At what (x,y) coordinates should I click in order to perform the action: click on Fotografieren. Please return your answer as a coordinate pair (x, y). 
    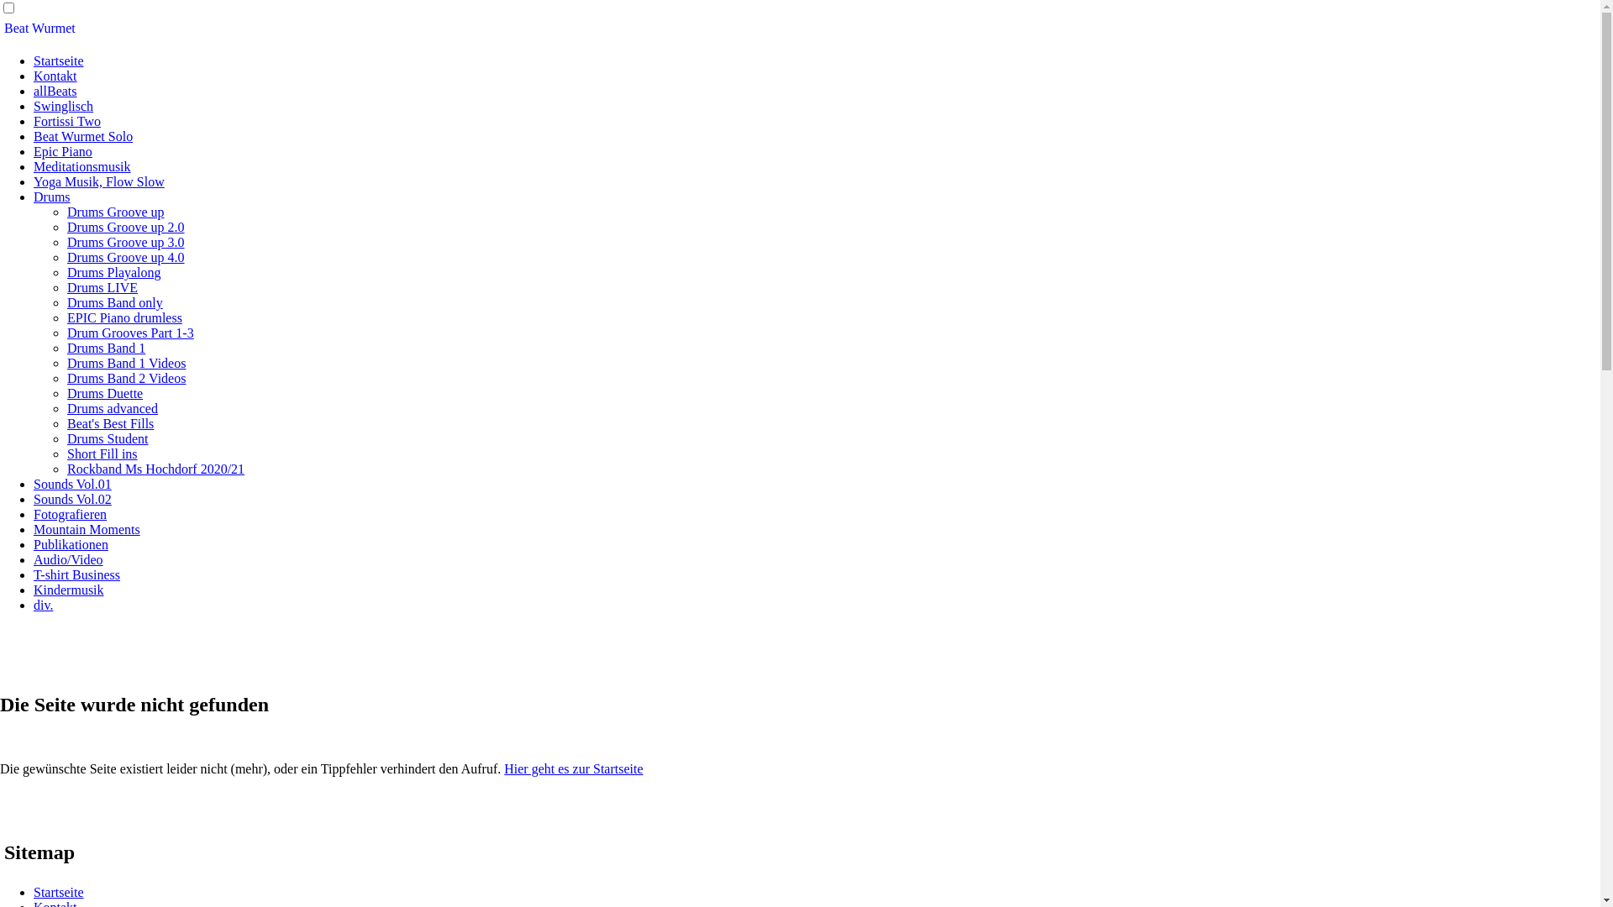
    Looking at the image, I should click on (71, 514).